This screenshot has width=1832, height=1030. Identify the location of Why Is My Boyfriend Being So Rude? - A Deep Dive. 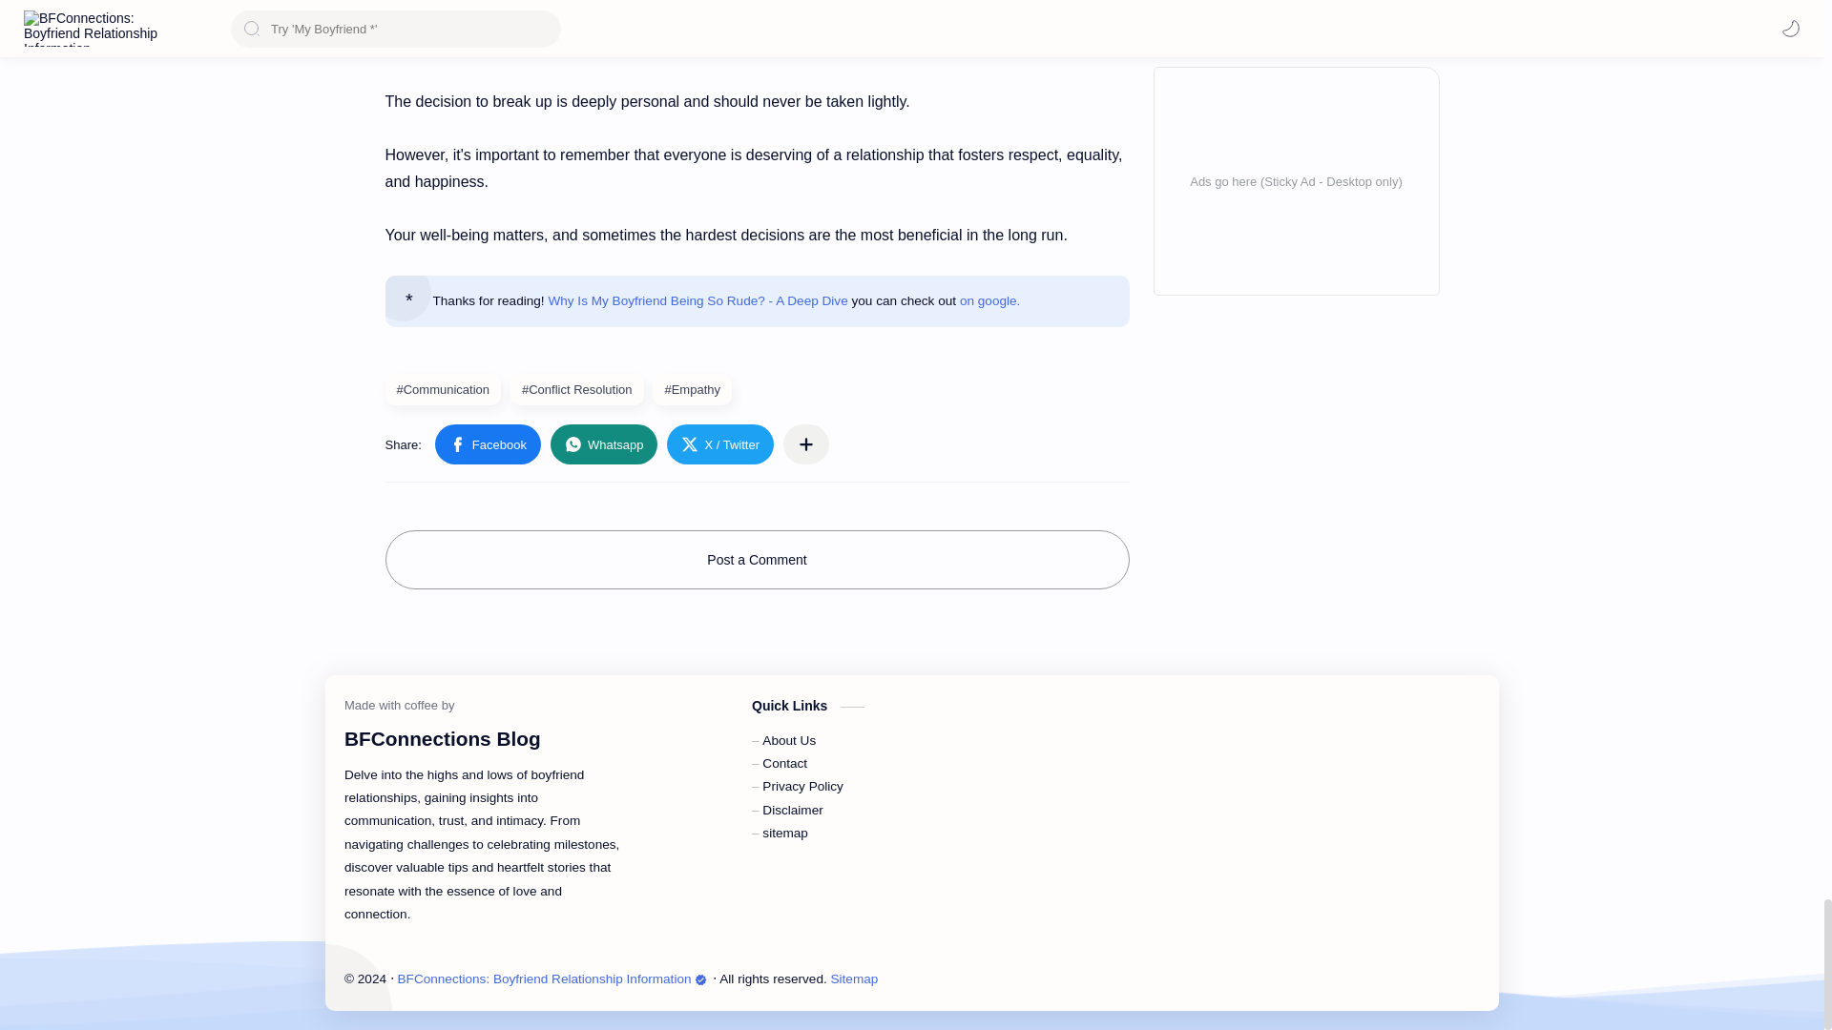
(697, 299).